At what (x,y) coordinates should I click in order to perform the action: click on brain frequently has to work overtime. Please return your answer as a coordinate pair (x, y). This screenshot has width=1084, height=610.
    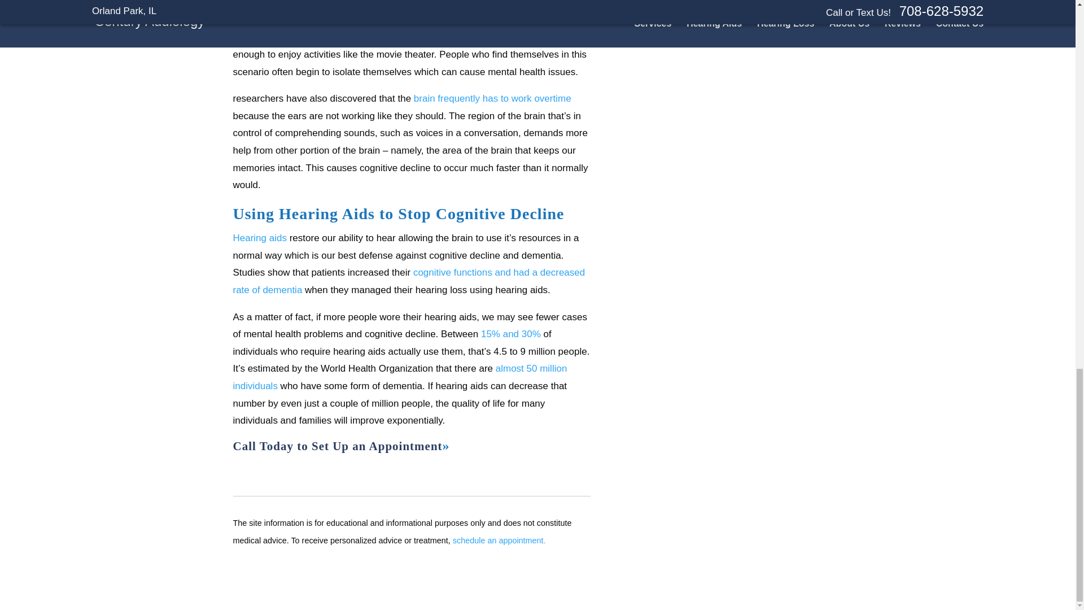
    Looking at the image, I should click on (492, 98).